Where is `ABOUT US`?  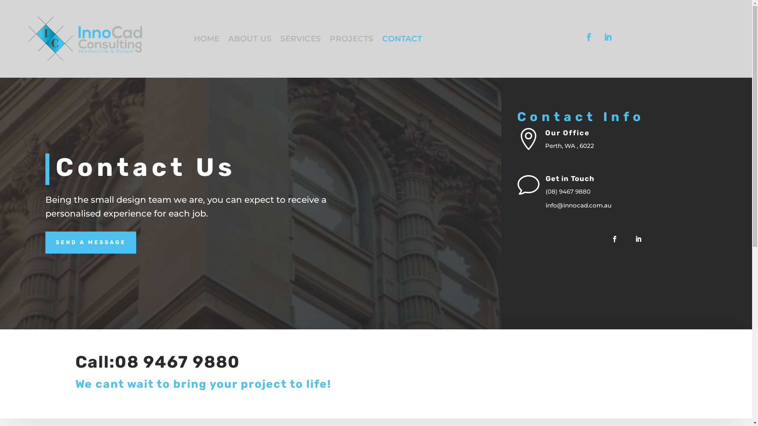 ABOUT US is located at coordinates (250, 40).